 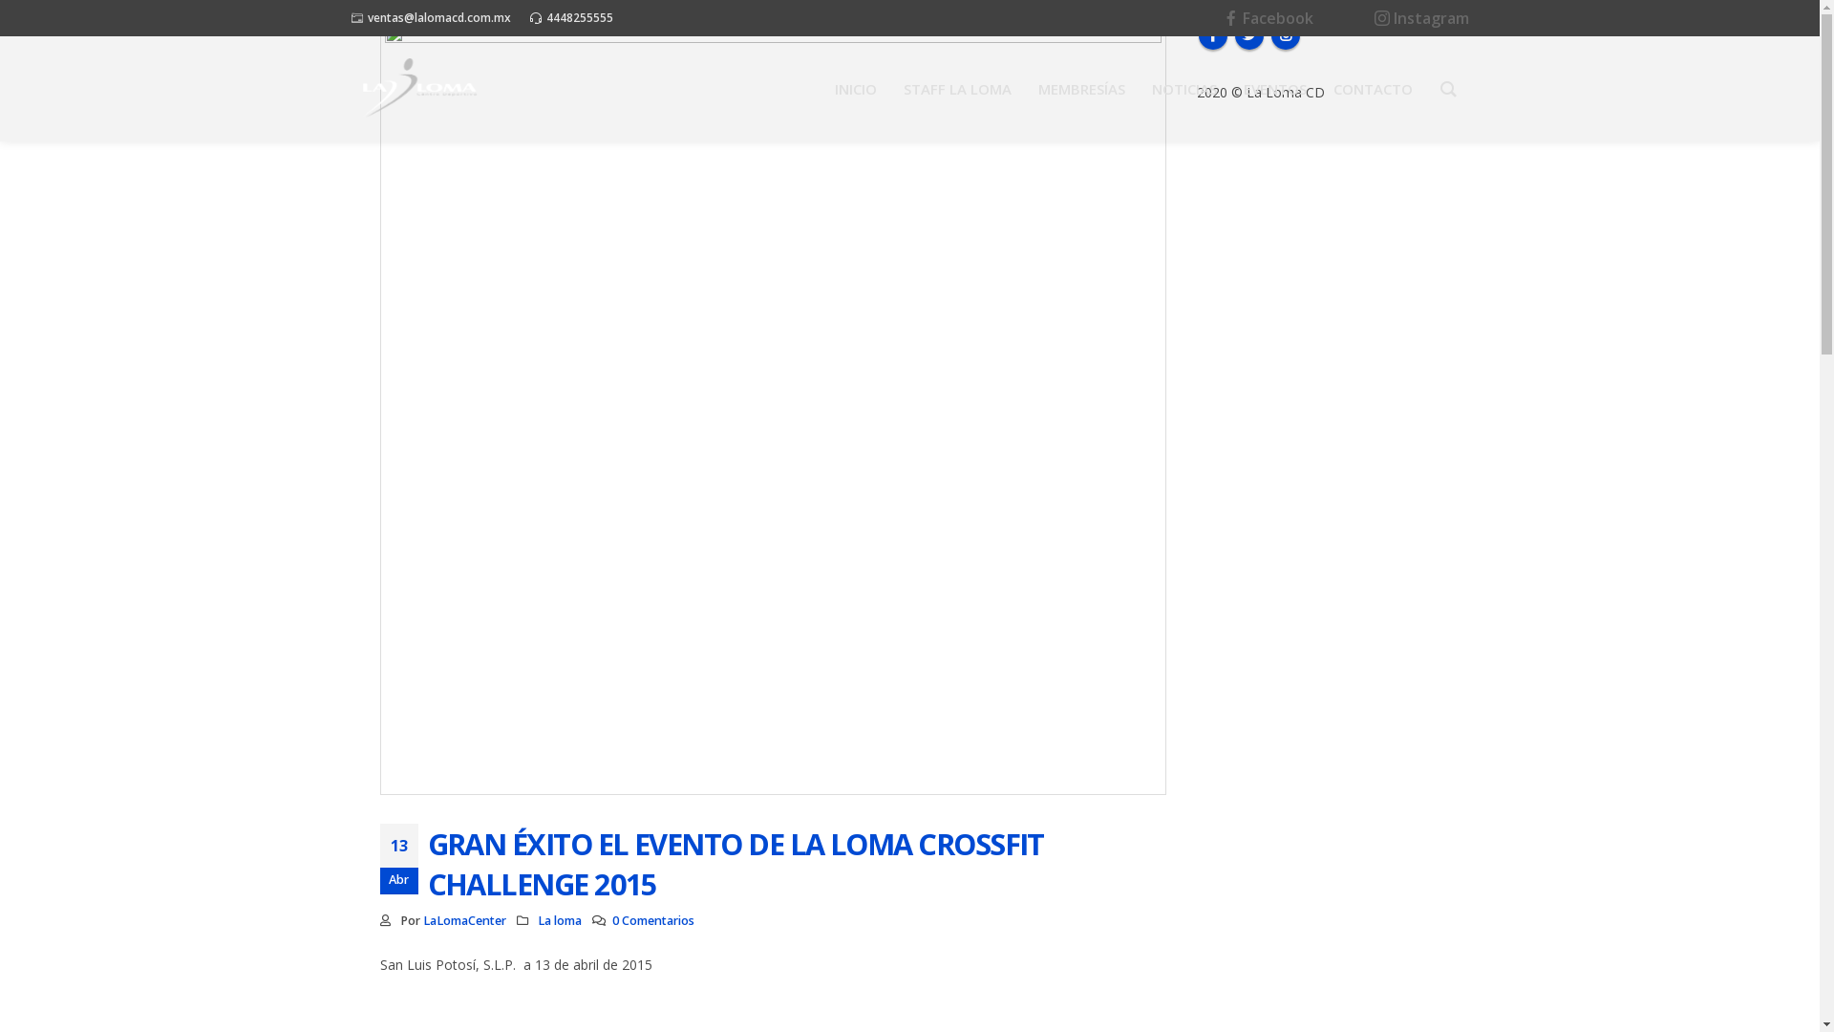 What do you see at coordinates (438, 17) in the screenshot?
I see `ventas@lalomacd.com.mx` at bounding box center [438, 17].